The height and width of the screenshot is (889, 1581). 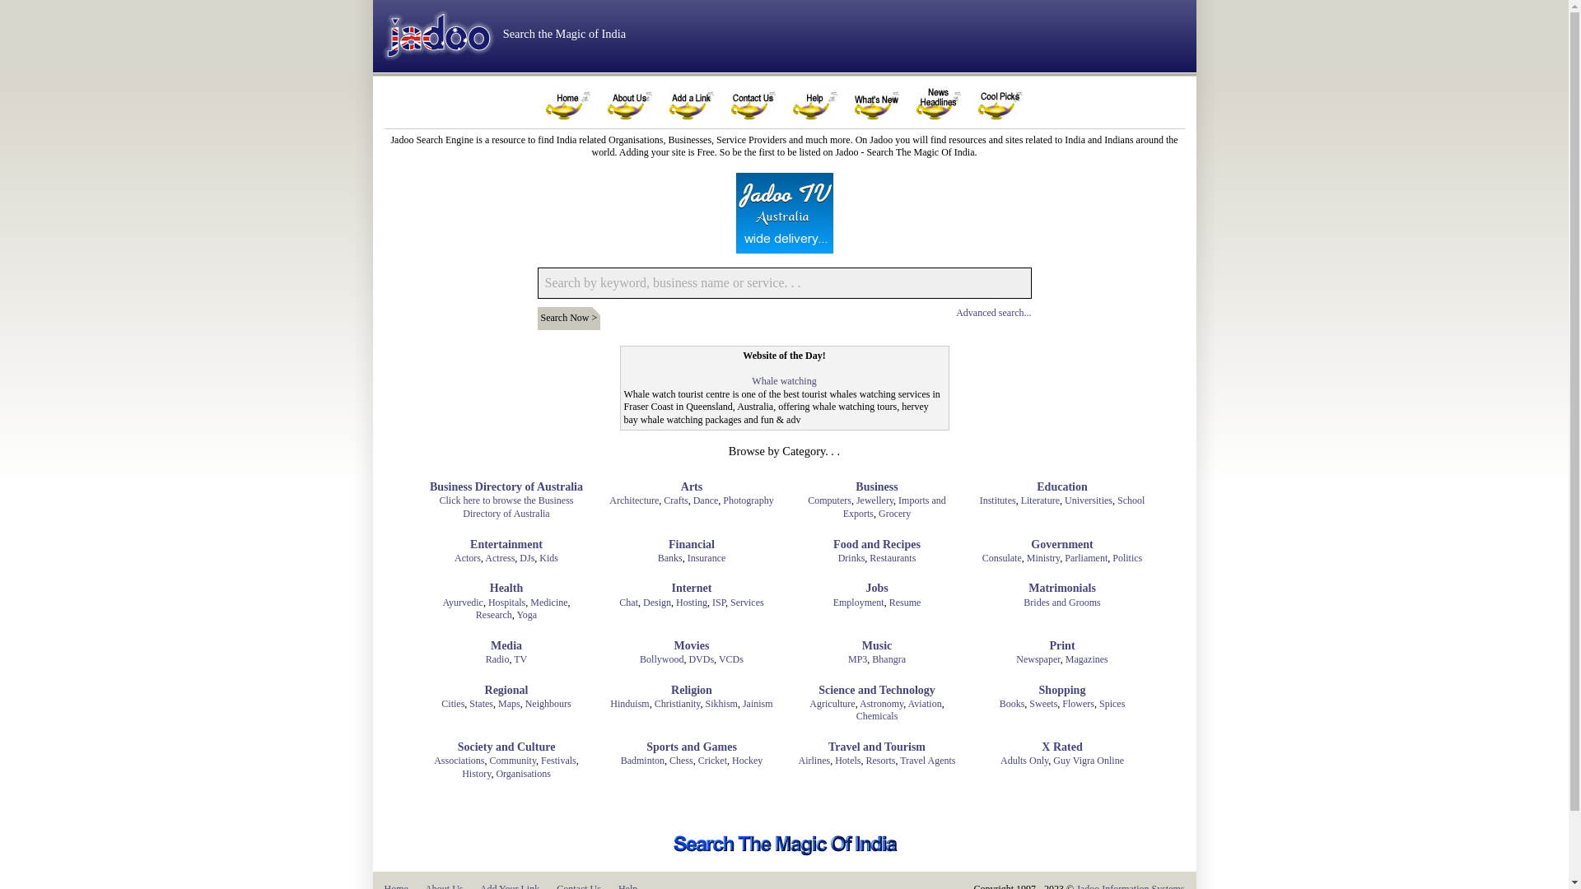 What do you see at coordinates (692, 589) in the screenshot?
I see `Internet` at bounding box center [692, 589].